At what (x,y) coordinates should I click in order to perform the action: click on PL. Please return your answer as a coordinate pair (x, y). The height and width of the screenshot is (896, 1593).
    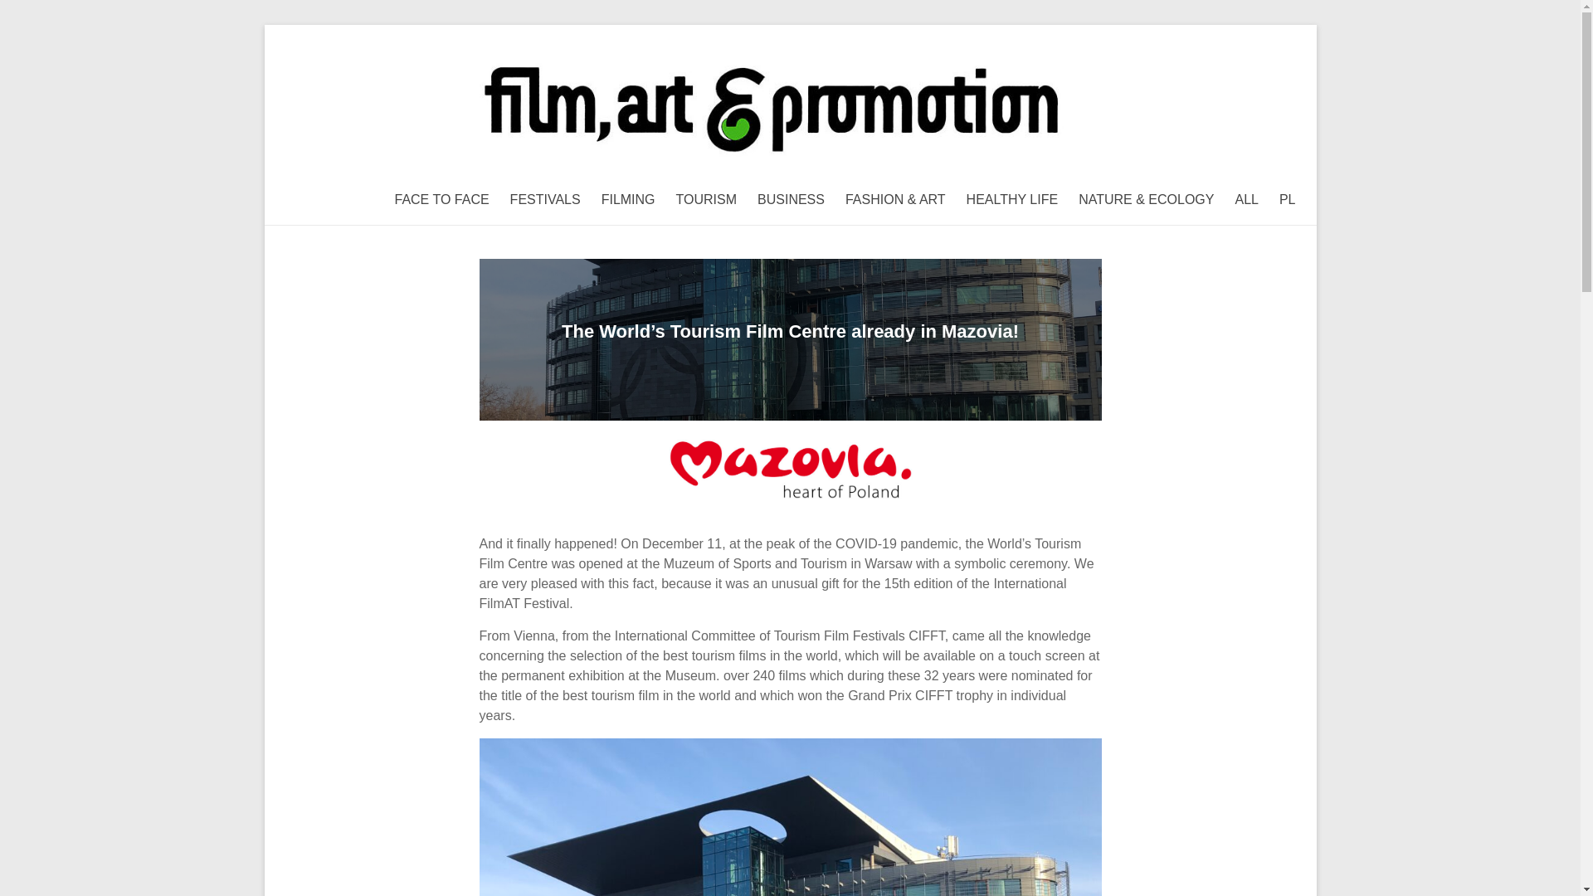
    Looking at the image, I should click on (1288, 199).